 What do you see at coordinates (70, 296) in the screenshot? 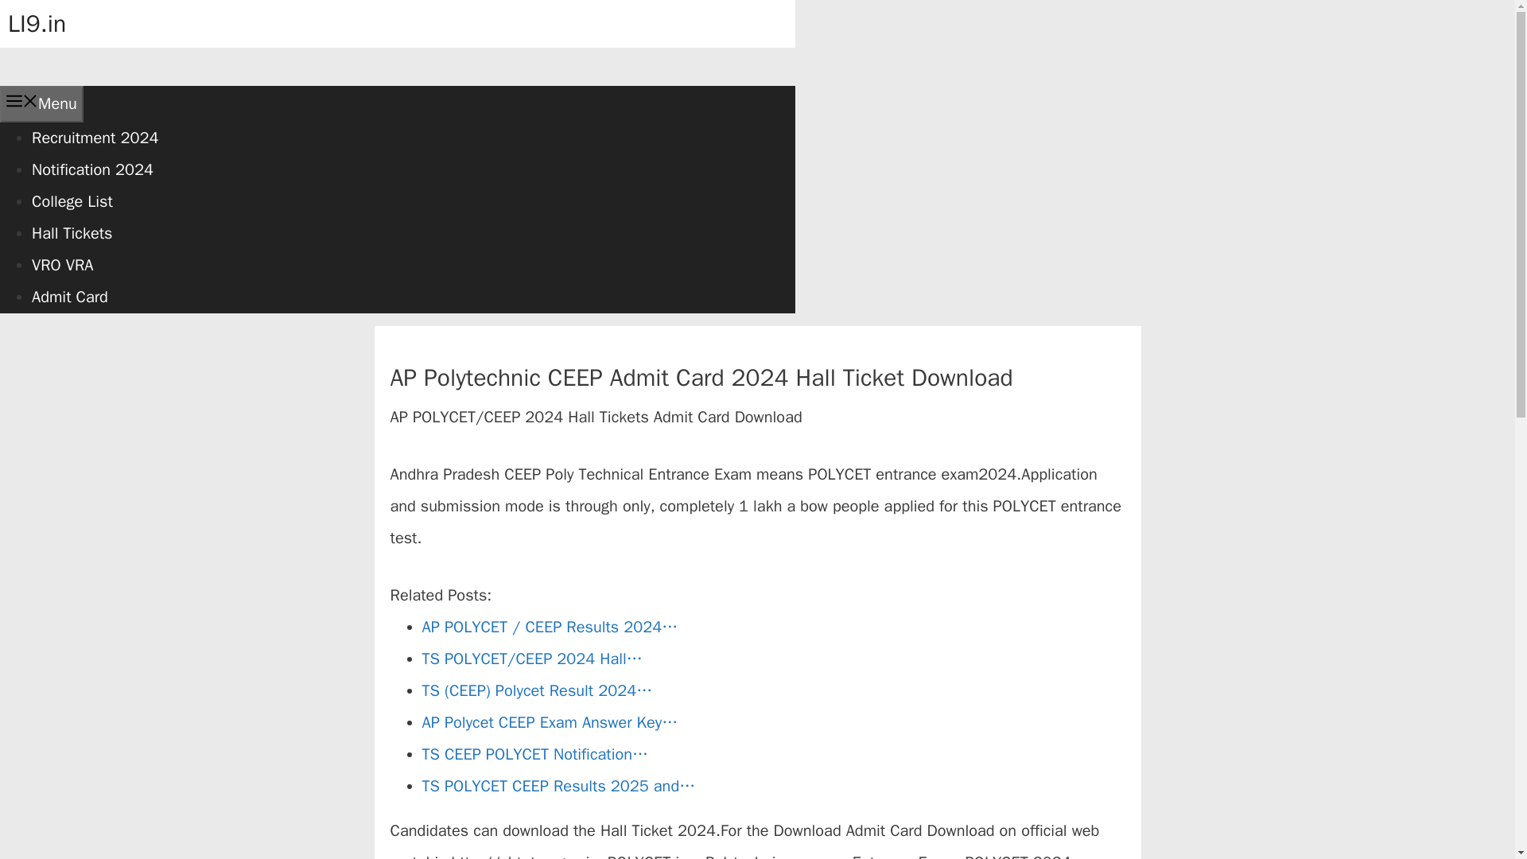
I see `Admit Card` at bounding box center [70, 296].